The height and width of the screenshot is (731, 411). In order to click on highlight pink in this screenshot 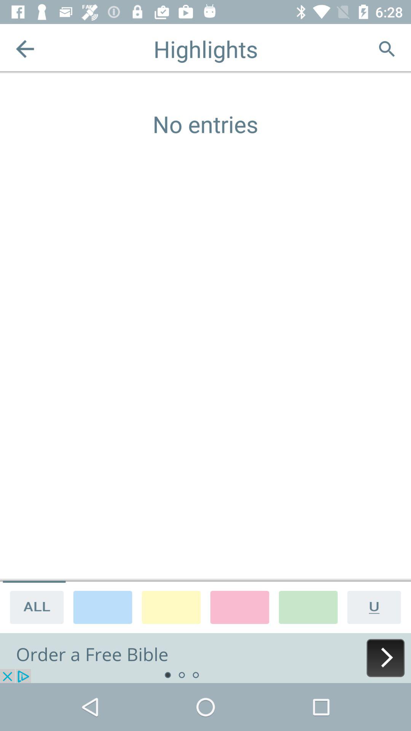, I will do `click(240, 607)`.